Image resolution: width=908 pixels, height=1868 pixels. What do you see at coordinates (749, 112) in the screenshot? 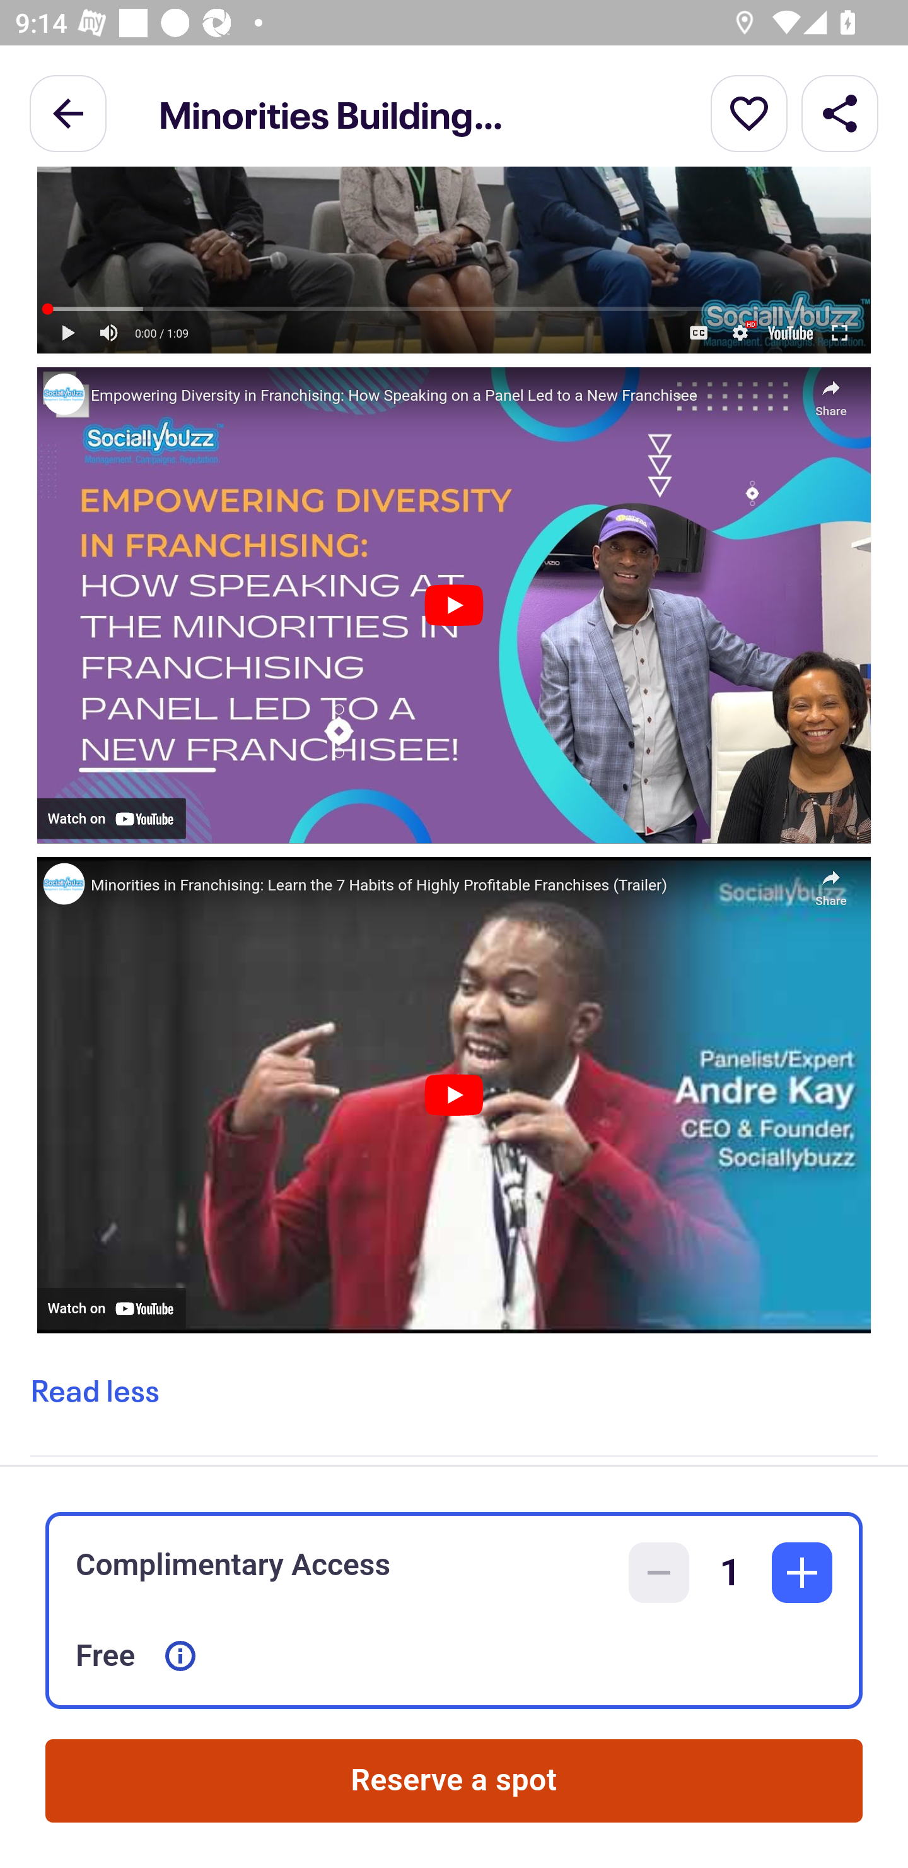
I see `More` at bounding box center [749, 112].